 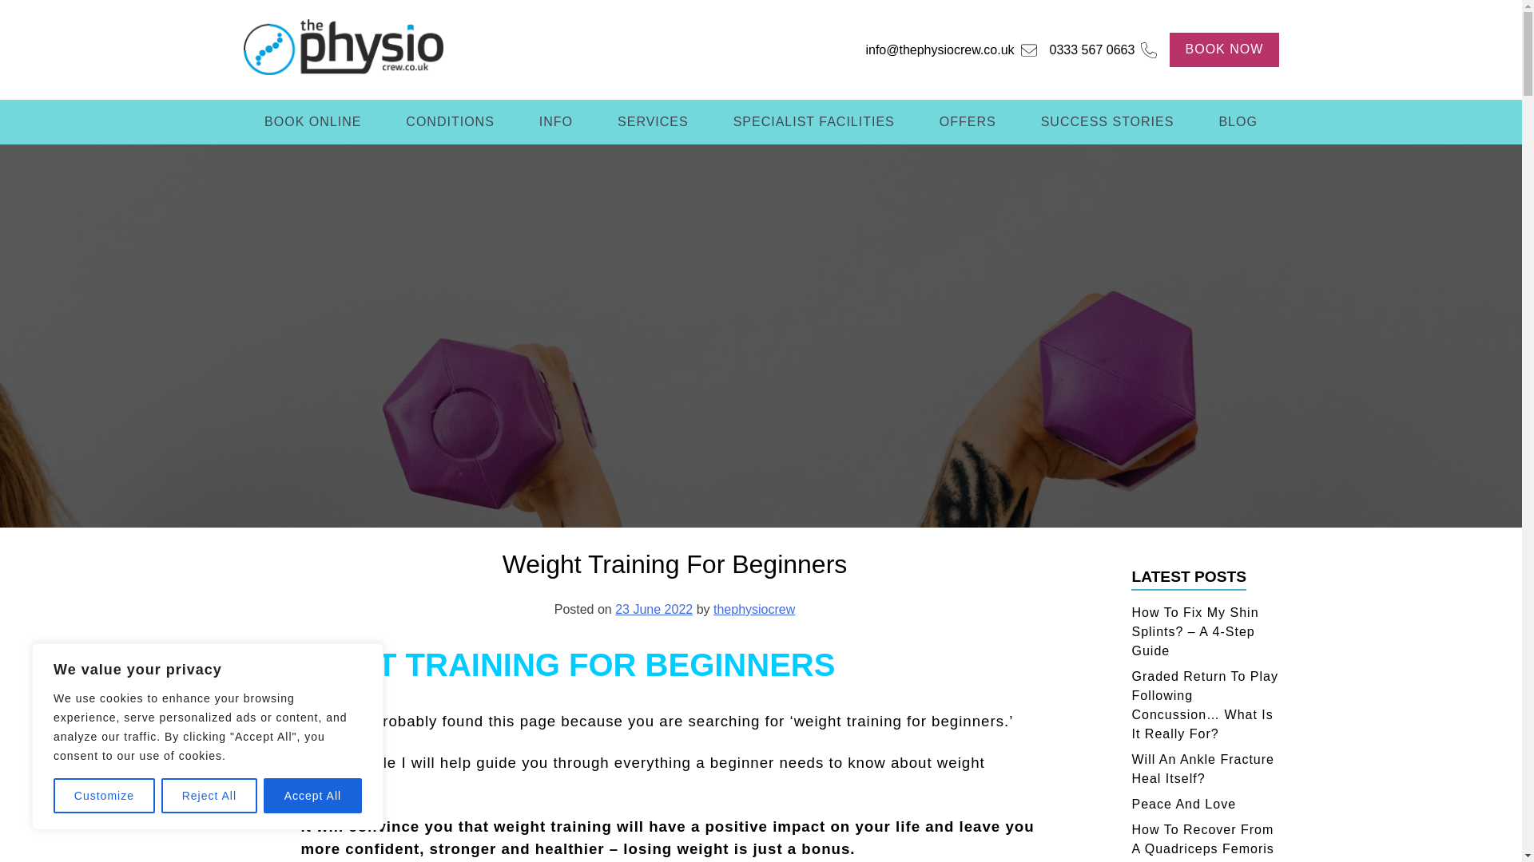 I want to click on INFO, so click(x=556, y=122).